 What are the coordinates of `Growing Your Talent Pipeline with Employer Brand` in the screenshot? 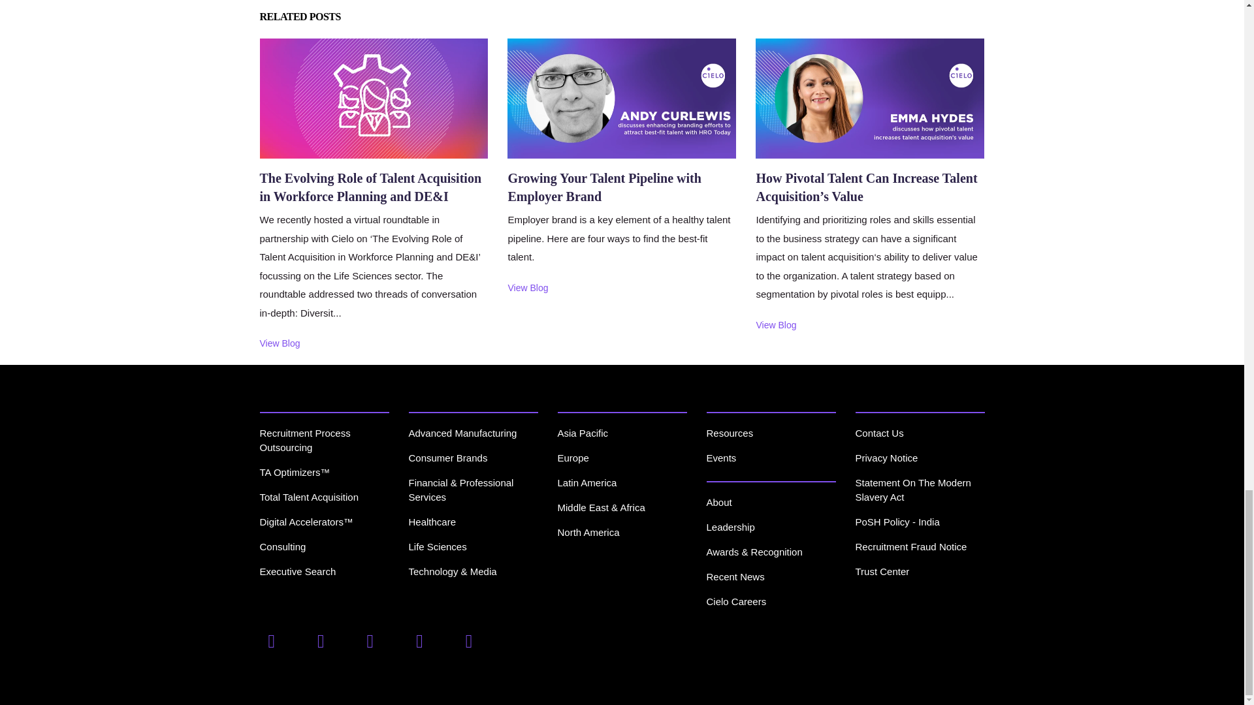 It's located at (604, 199).